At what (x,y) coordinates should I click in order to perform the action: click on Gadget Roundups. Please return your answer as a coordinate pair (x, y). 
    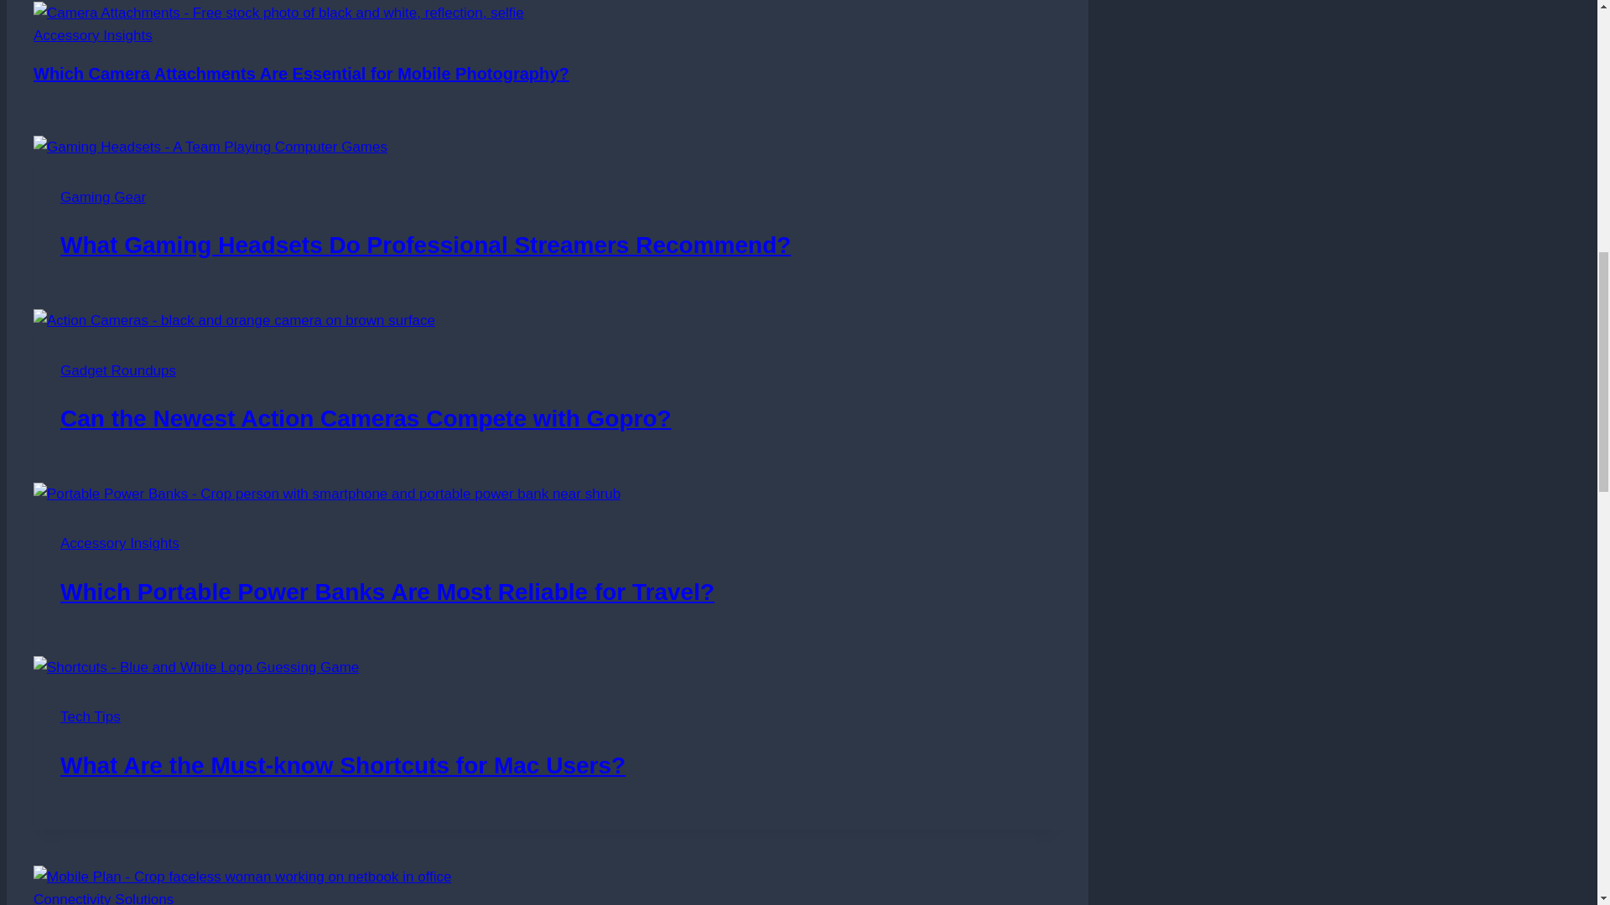
    Looking at the image, I should click on (117, 370).